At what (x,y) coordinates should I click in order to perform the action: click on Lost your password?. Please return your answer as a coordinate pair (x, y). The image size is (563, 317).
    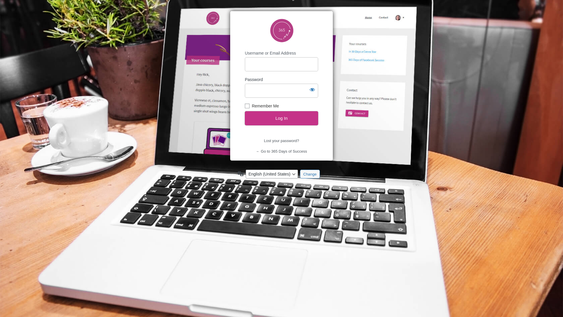
    Looking at the image, I should click on (281, 141).